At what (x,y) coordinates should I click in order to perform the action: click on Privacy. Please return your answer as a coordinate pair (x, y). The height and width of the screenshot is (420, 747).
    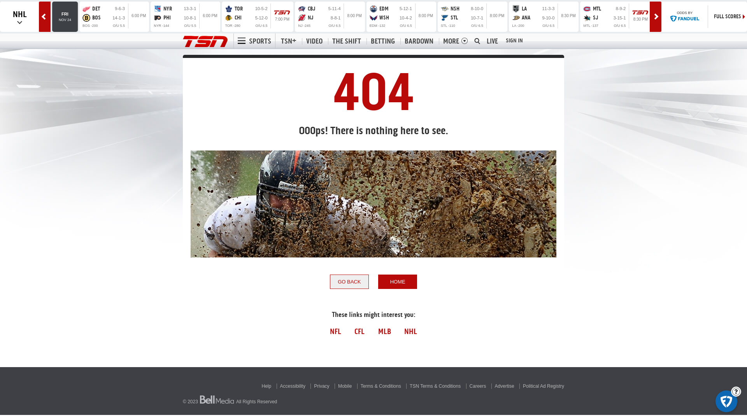
    Looking at the image, I should click on (321, 386).